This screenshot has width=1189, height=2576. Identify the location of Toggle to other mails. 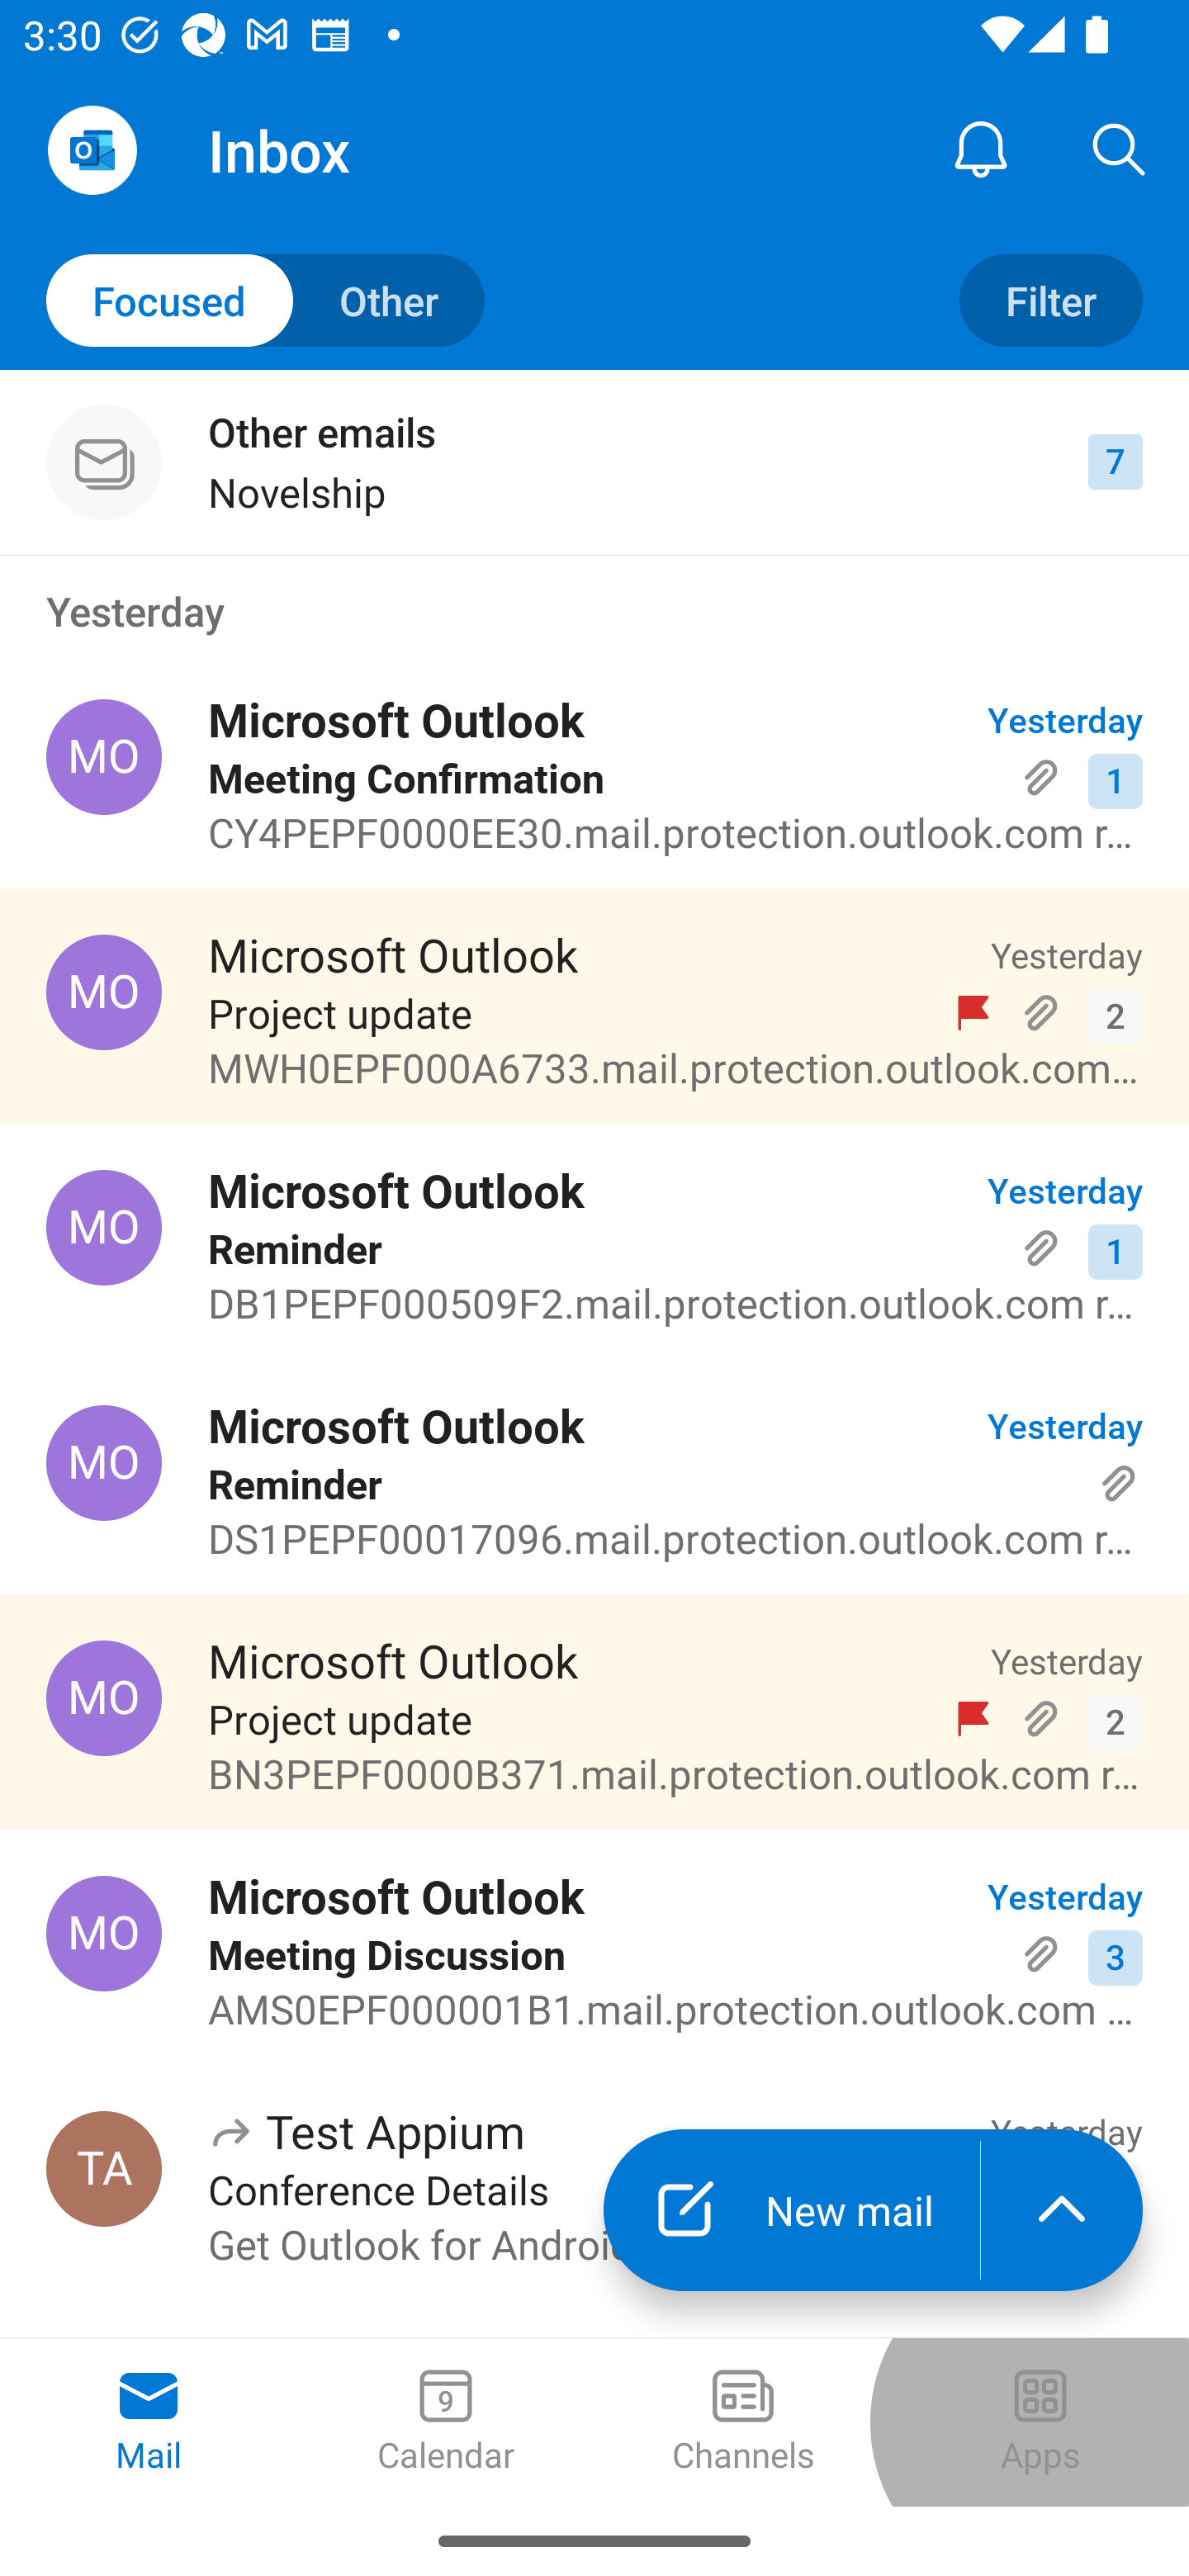
(266, 301).